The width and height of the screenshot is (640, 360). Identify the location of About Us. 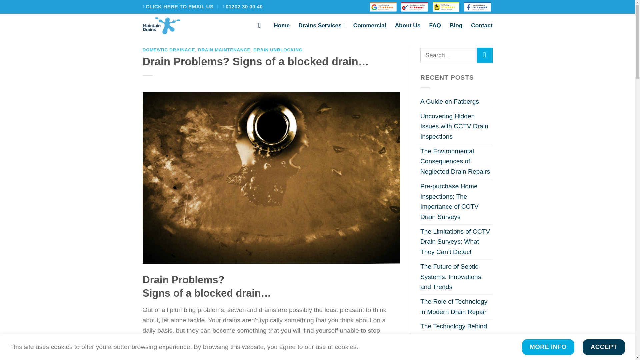
(407, 25).